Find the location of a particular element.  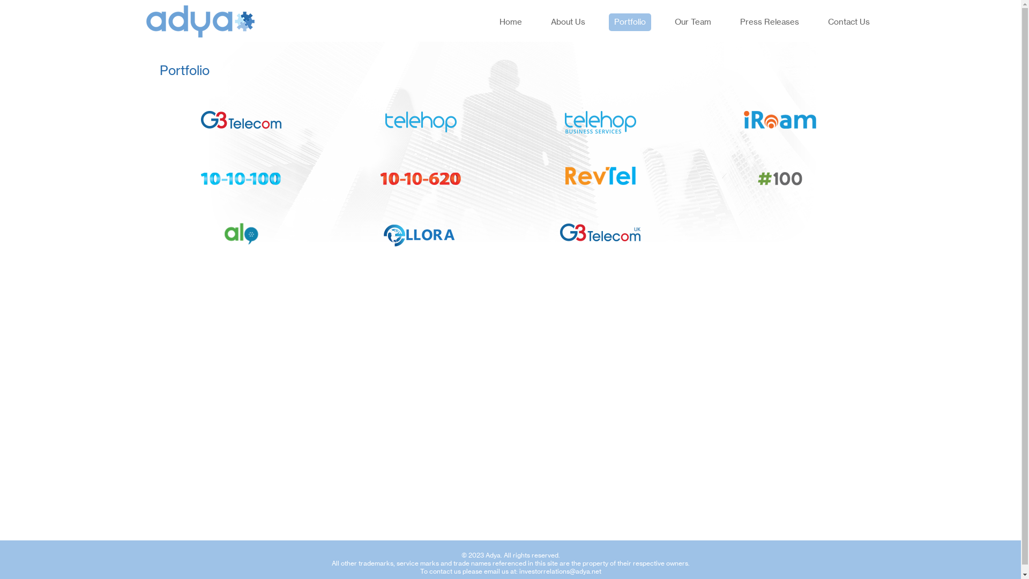

Click Here is located at coordinates (424, 163).